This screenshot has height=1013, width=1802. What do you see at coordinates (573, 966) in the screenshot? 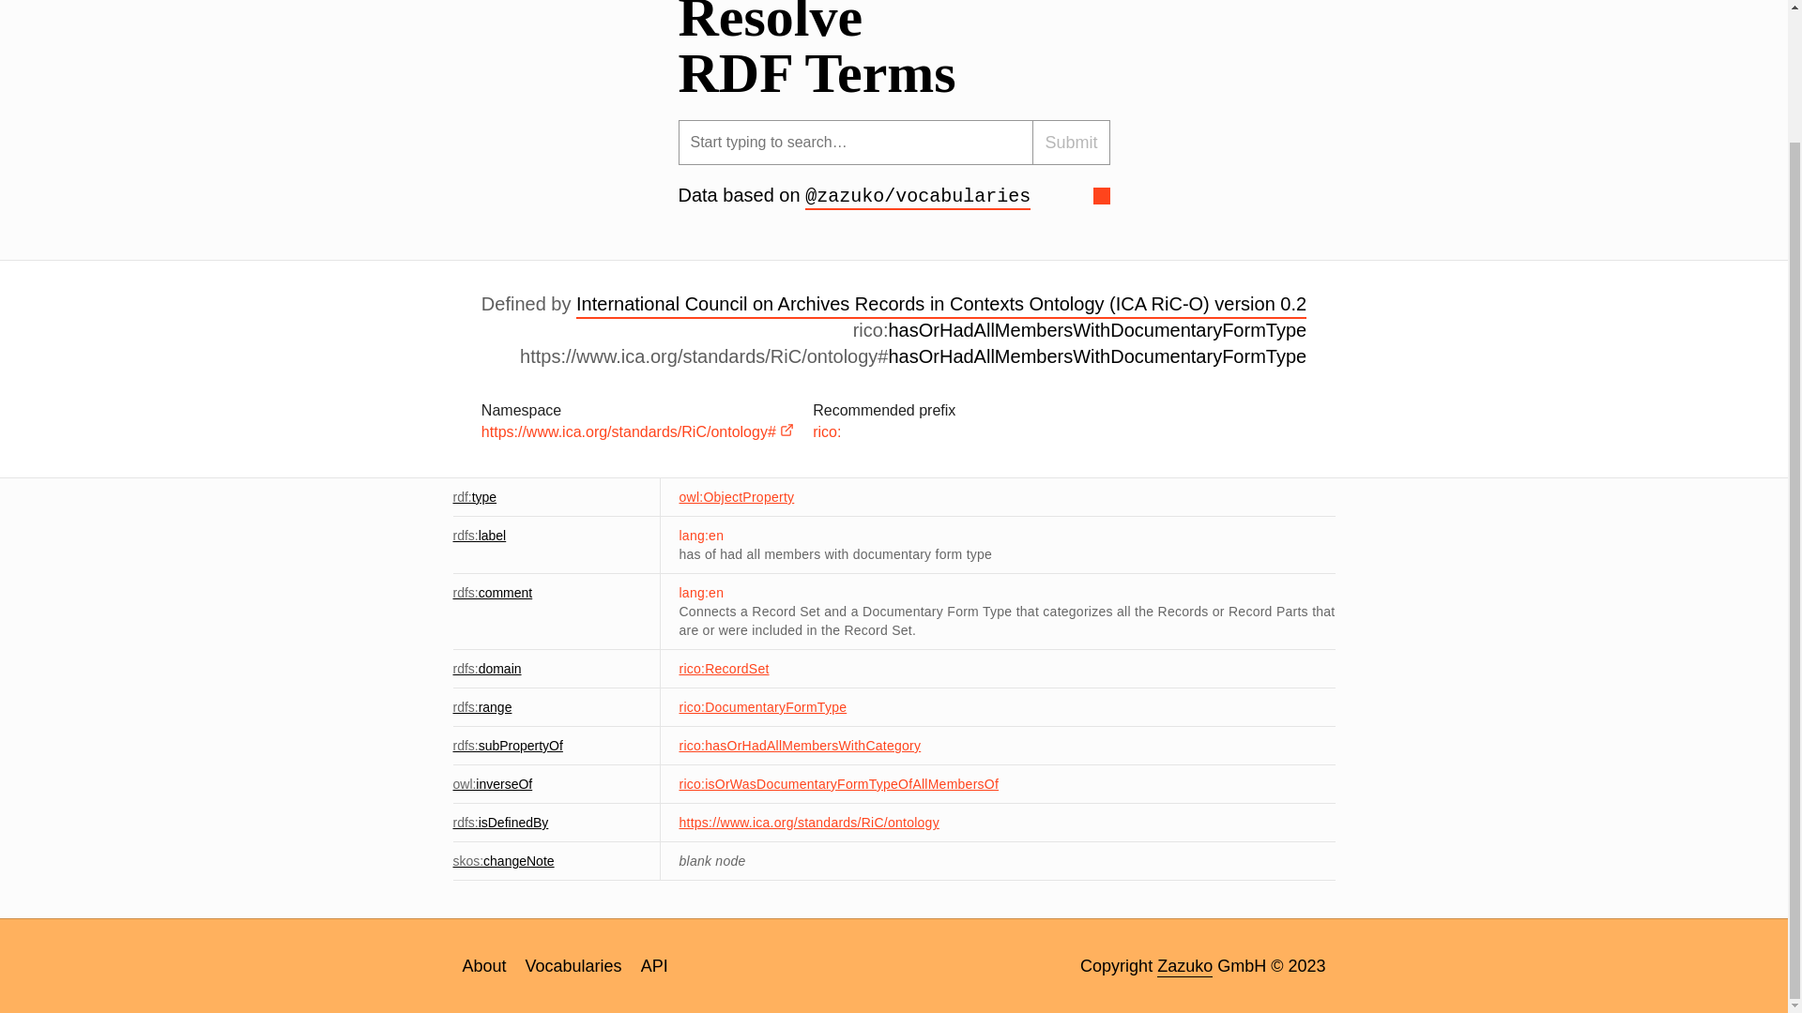
I see `Vocabularies` at bounding box center [573, 966].